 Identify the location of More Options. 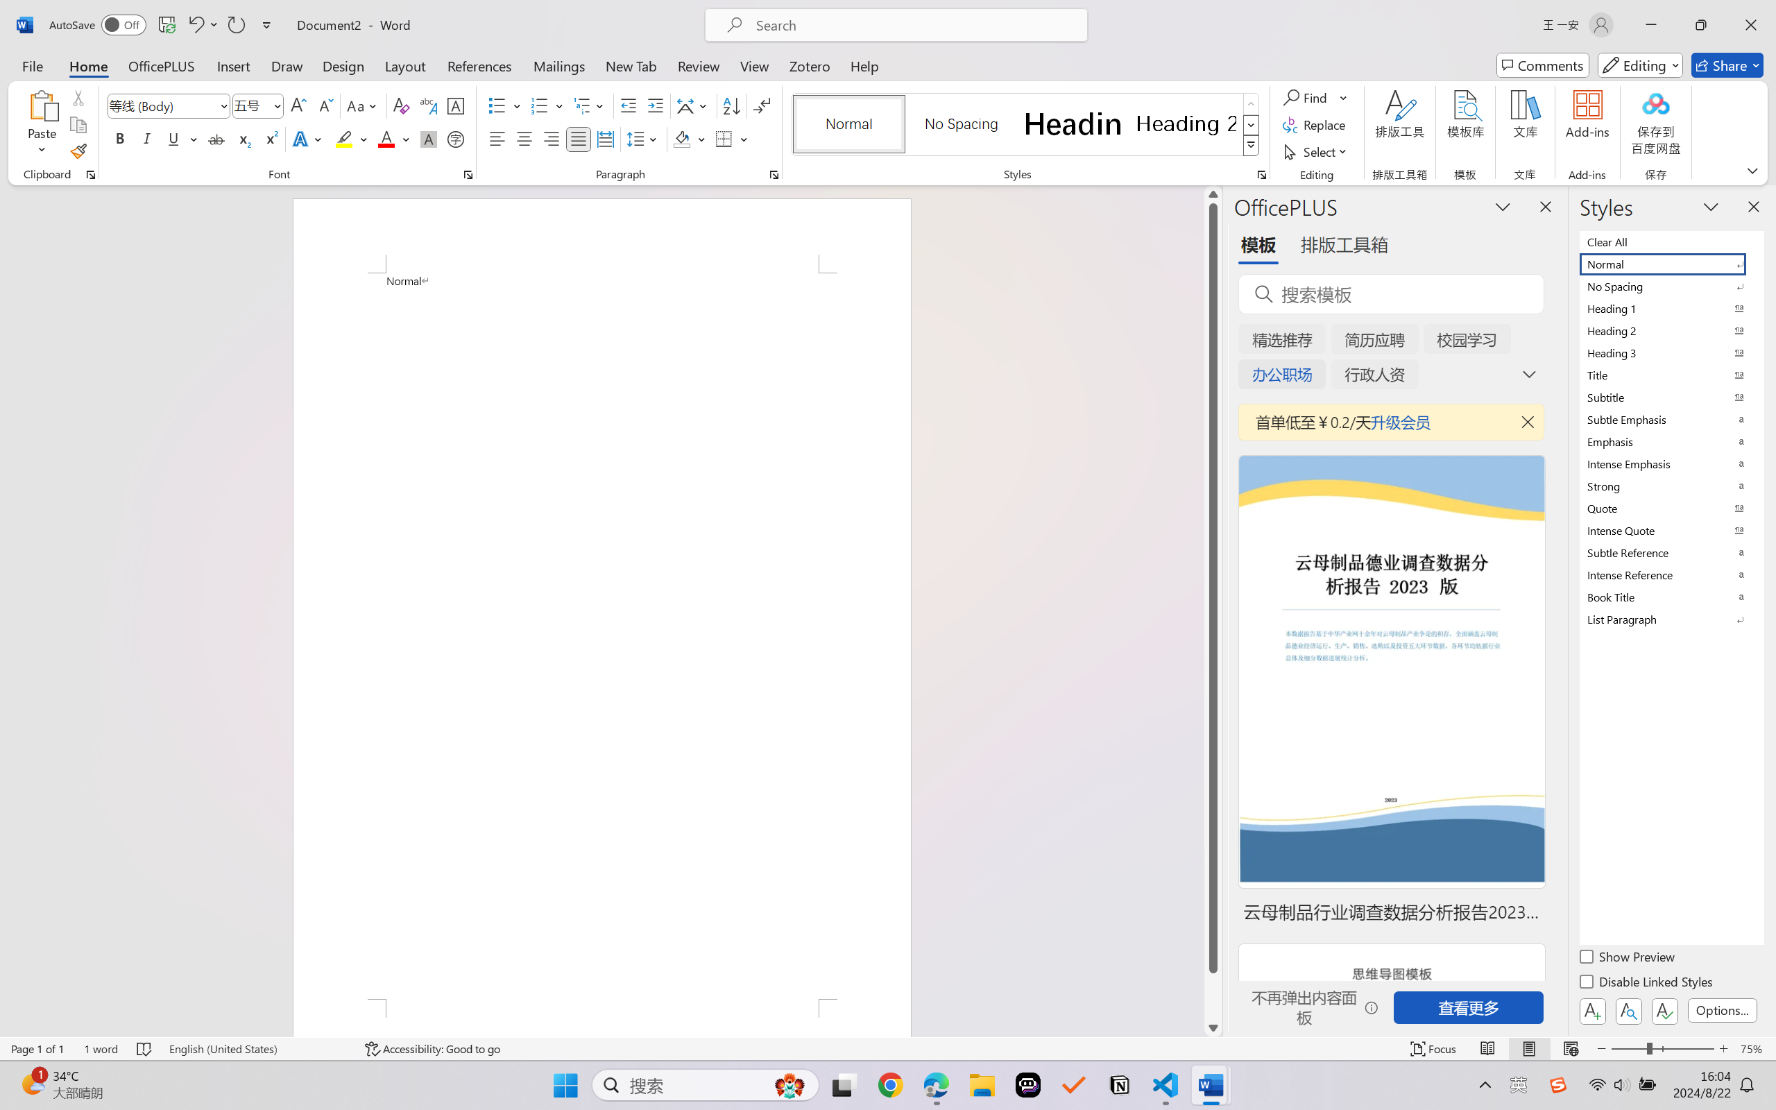
(1344, 97).